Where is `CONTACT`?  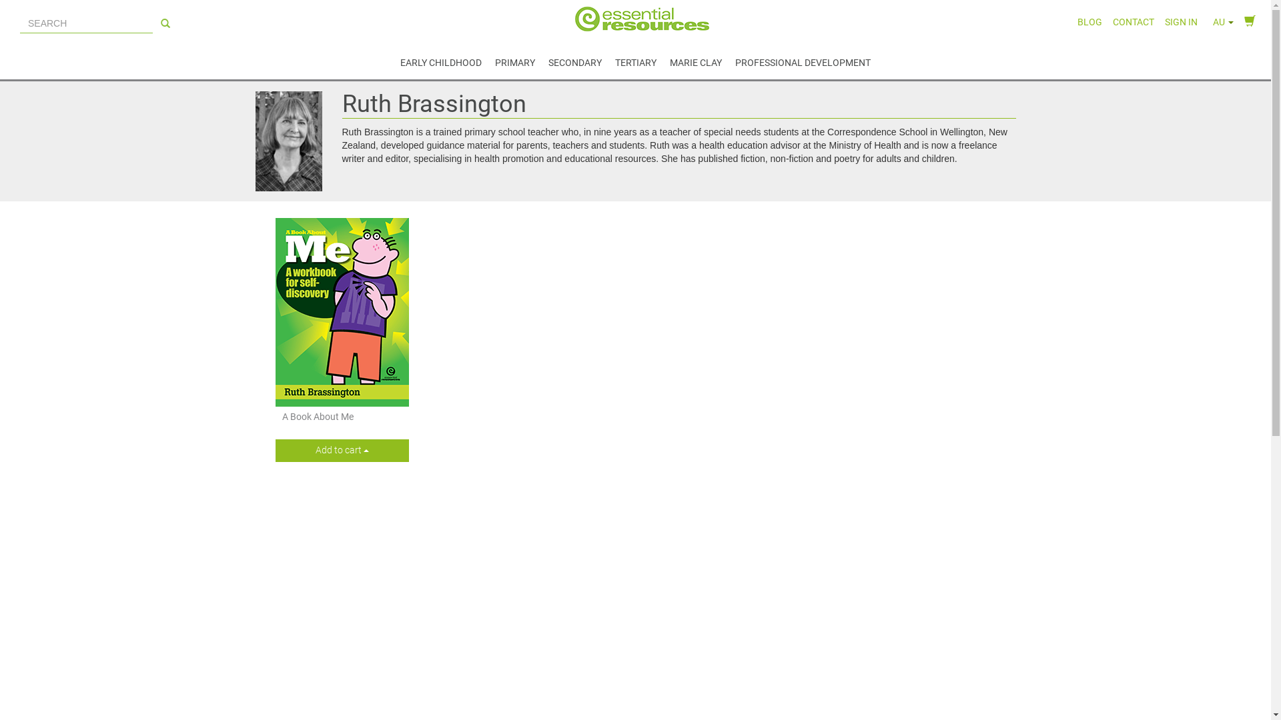 CONTACT is located at coordinates (1134, 19).